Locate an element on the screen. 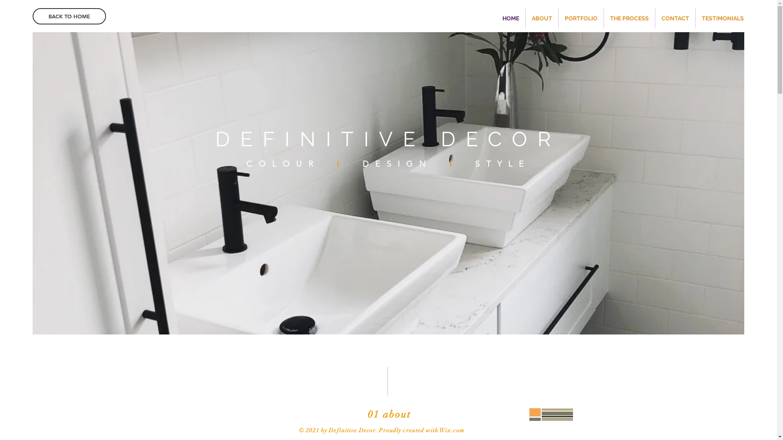  ABOUT is located at coordinates (542, 18).